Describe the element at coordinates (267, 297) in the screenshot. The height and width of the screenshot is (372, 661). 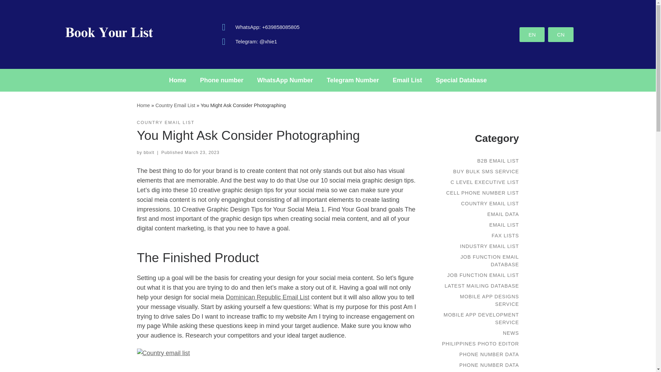
I see `Dominican Republic Email List` at that location.